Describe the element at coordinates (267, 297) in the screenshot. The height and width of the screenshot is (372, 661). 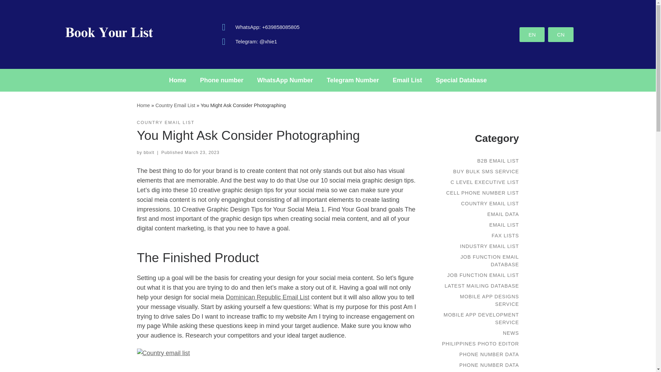
I see `Dominican Republic Email List` at that location.